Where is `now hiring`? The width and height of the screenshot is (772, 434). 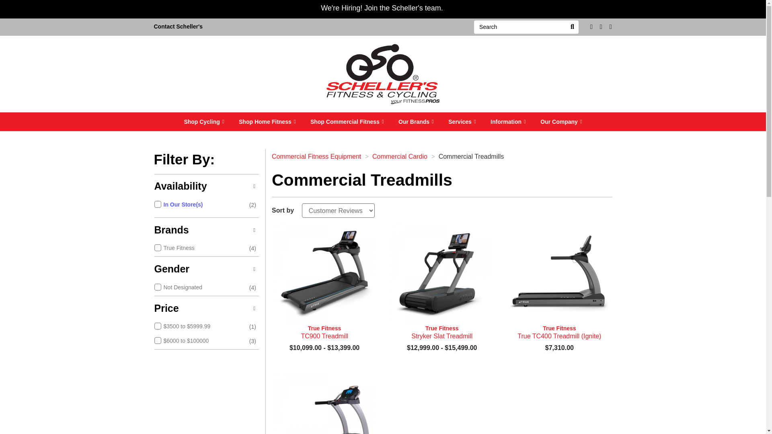 now hiring is located at coordinates (382, 8).